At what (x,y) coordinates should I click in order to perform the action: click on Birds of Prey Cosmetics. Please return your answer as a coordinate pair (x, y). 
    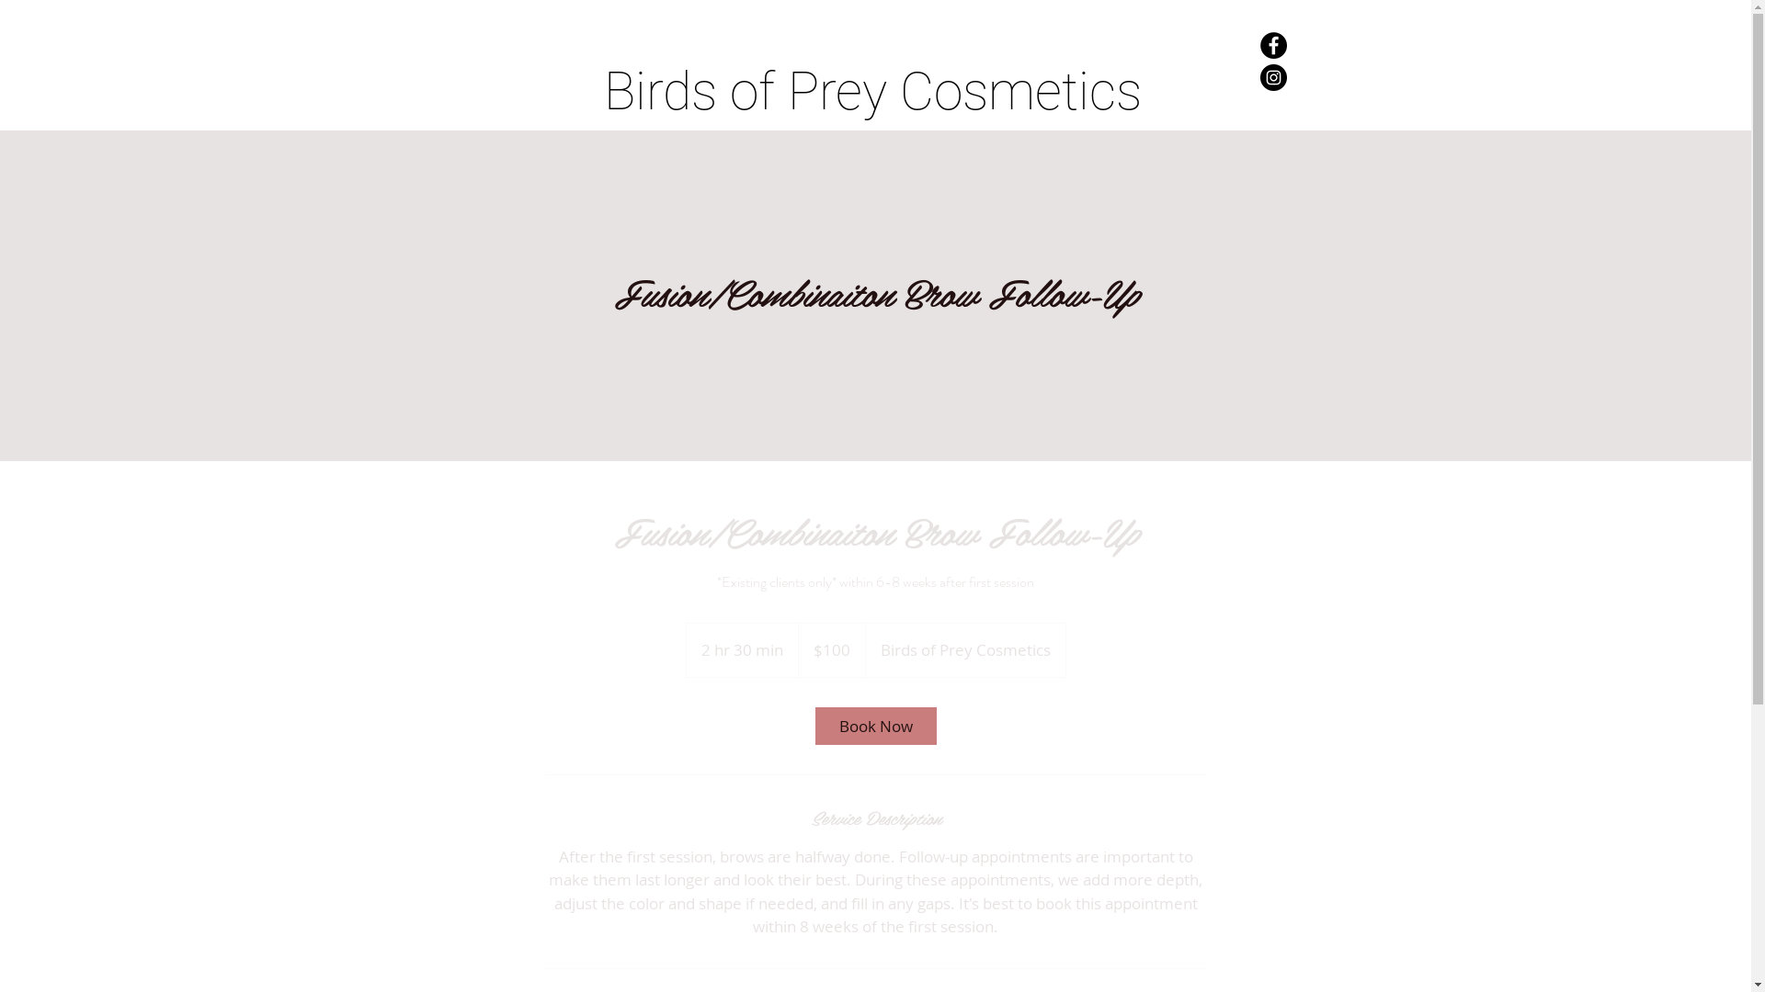
    Looking at the image, I should click on (871, 92).